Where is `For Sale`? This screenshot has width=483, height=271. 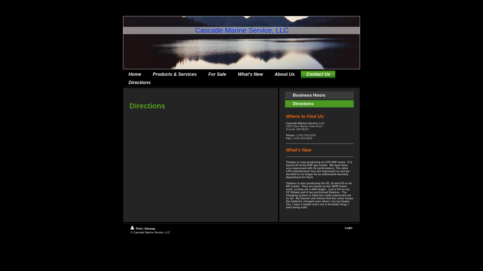
For Sale is located at coordinates (217, 74).